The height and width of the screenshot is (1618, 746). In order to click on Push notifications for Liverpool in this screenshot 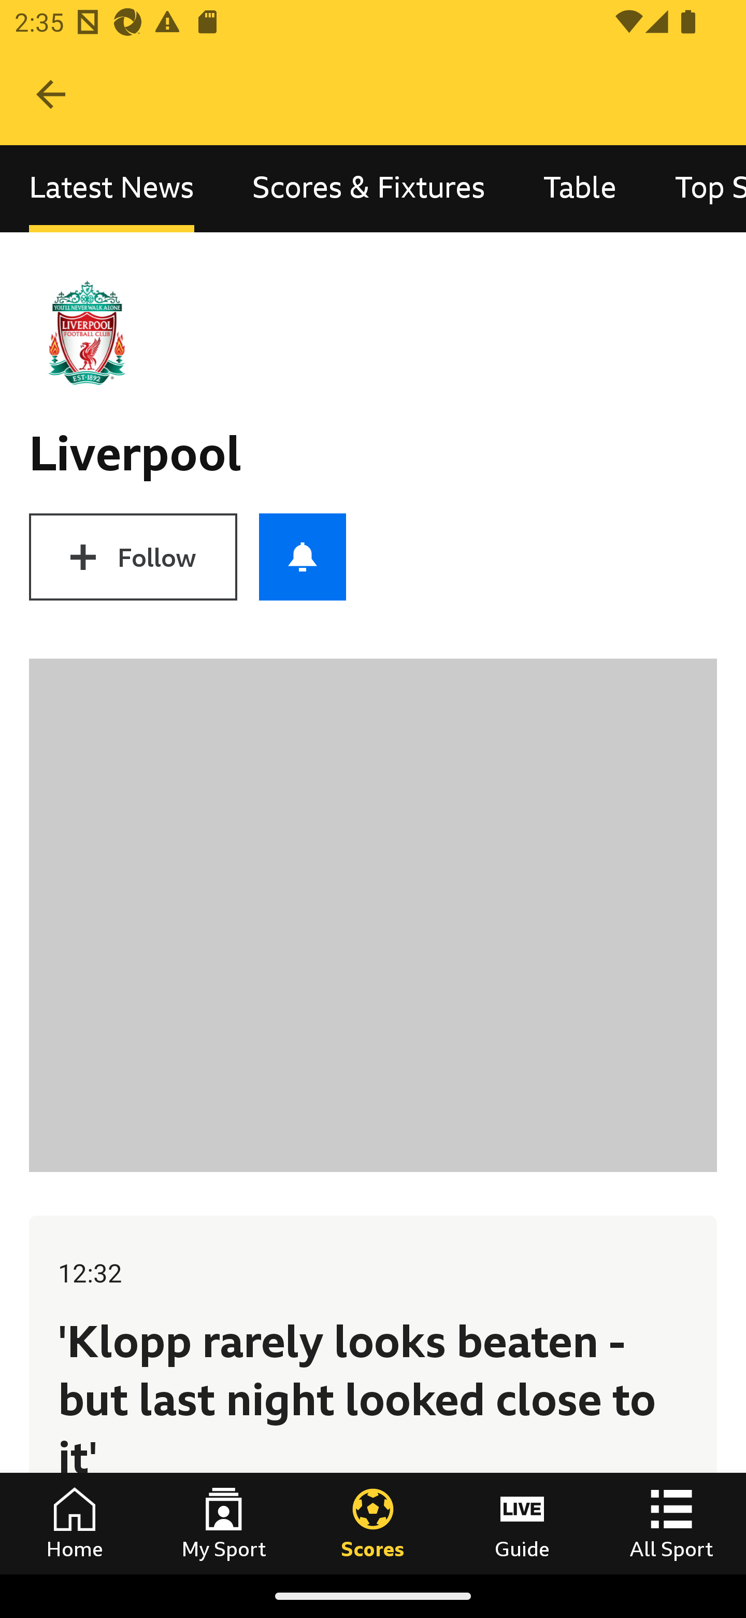, I will do `click(303, 556)`.